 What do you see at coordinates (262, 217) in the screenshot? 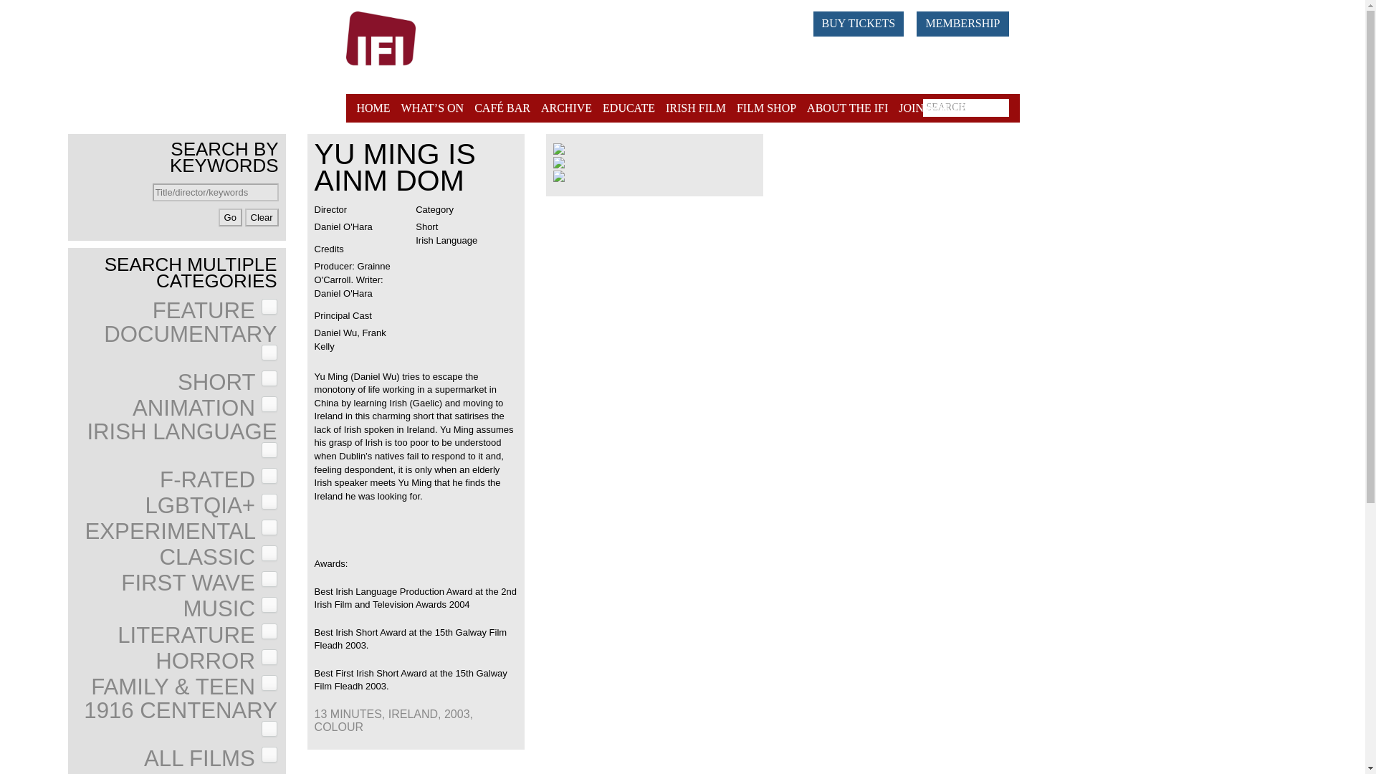
I see `Clear` at bounding box center [262, 217].